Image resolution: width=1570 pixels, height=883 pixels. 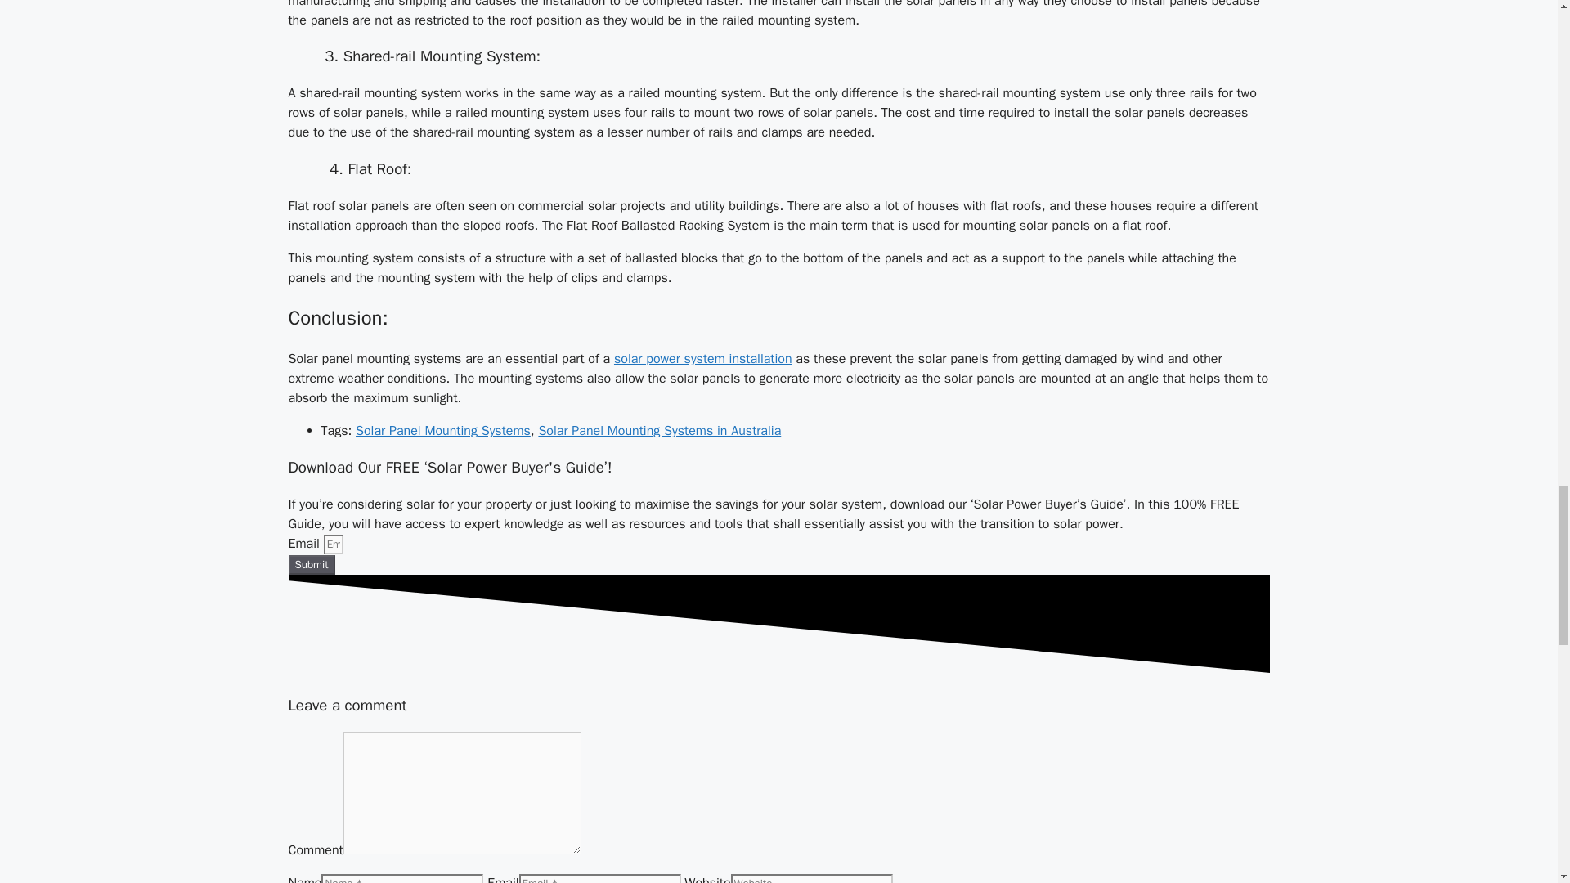 I want to click on Solar Panel Mounting Systems, so click(x=443, y=430).